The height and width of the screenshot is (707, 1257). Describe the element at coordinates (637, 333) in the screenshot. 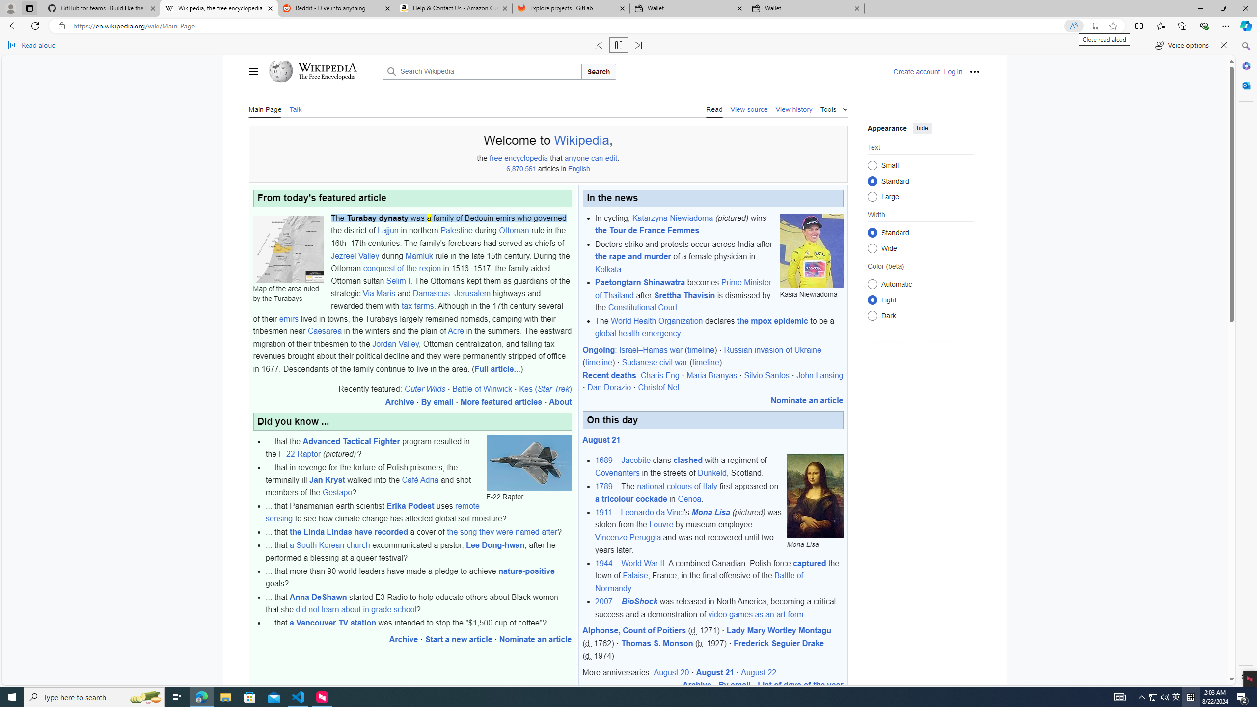

I see `global health emergency` at that location.